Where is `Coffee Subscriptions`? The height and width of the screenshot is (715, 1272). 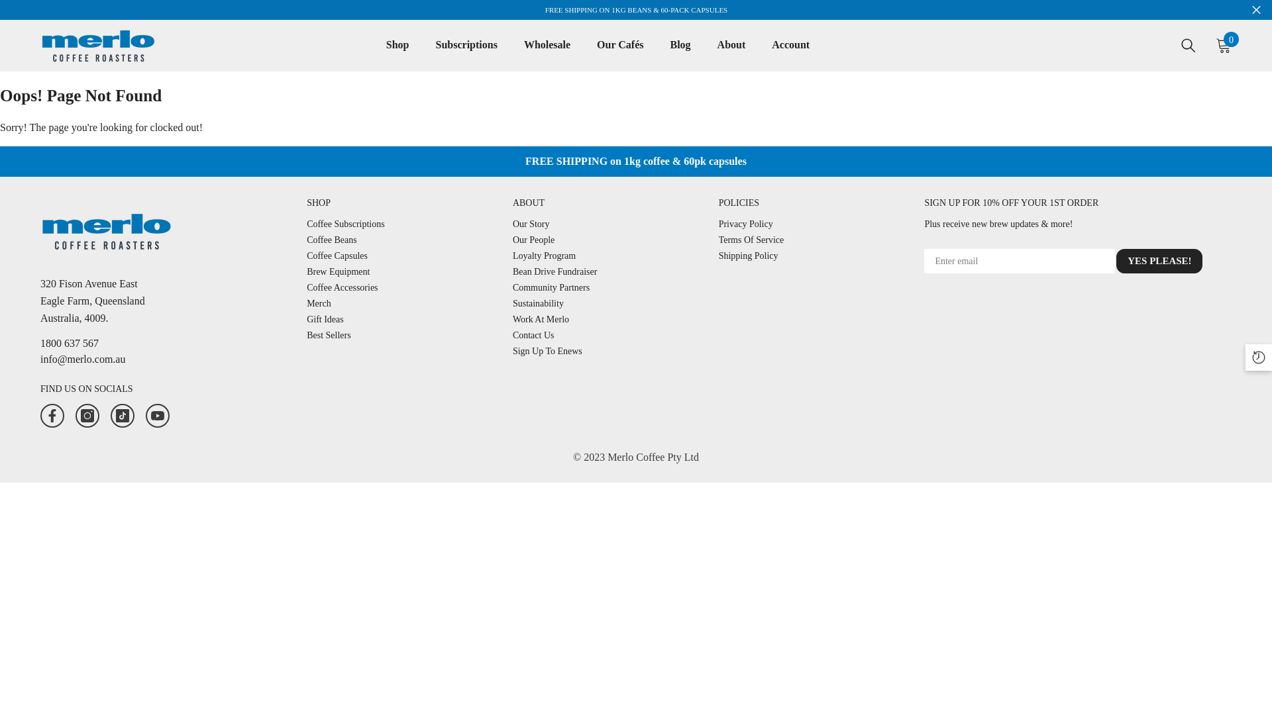 Coffee Subscriptions is located at coordinates (346, 224).